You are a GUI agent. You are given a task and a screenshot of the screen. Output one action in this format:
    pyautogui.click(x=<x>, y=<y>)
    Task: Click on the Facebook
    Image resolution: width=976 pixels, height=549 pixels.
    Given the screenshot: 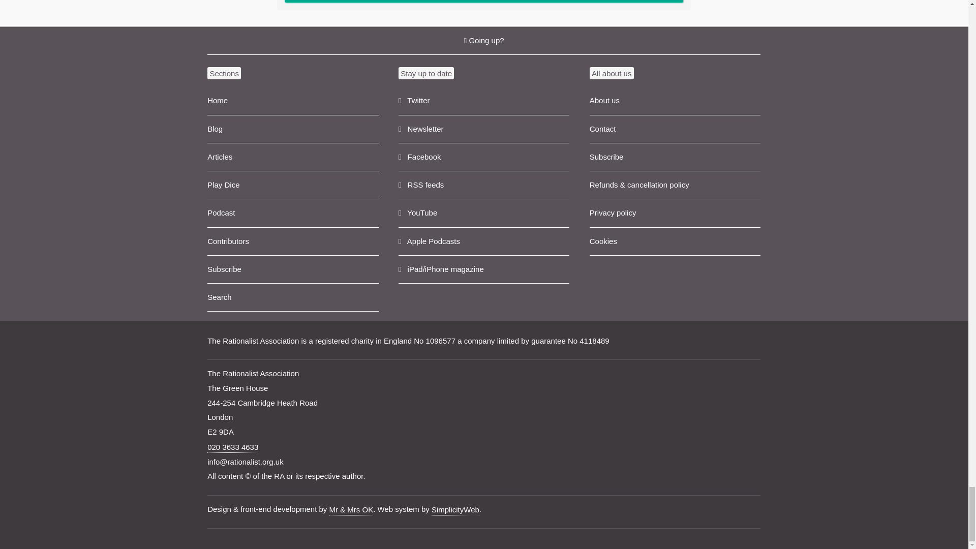 What is the action you would take?
    pyautogui.click(x=483, y=157)
    